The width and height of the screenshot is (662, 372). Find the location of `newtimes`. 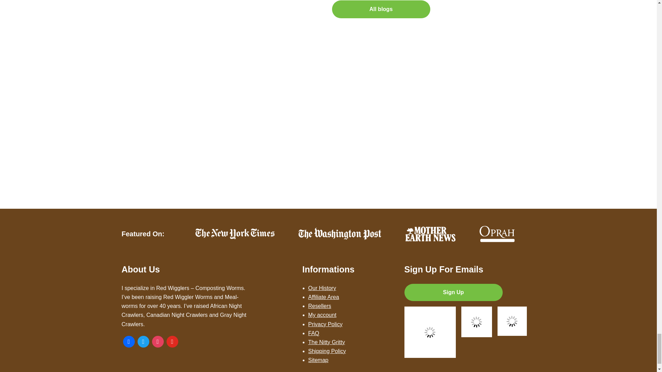

newtimes is located at coordinates (235, 234).